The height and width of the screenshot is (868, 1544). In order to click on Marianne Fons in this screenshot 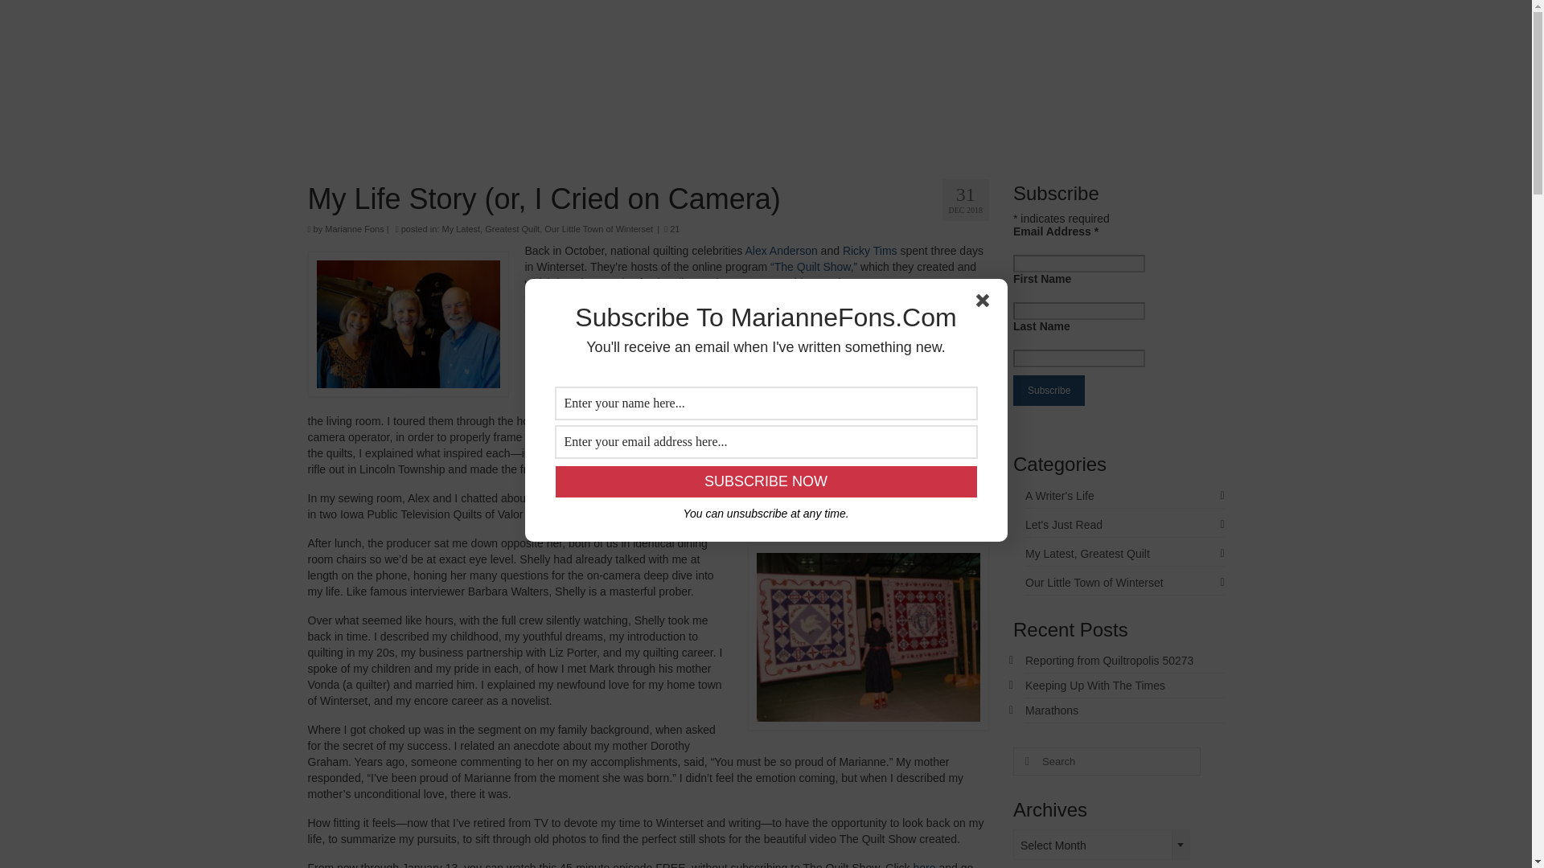, I will do `click(767, 38)`.